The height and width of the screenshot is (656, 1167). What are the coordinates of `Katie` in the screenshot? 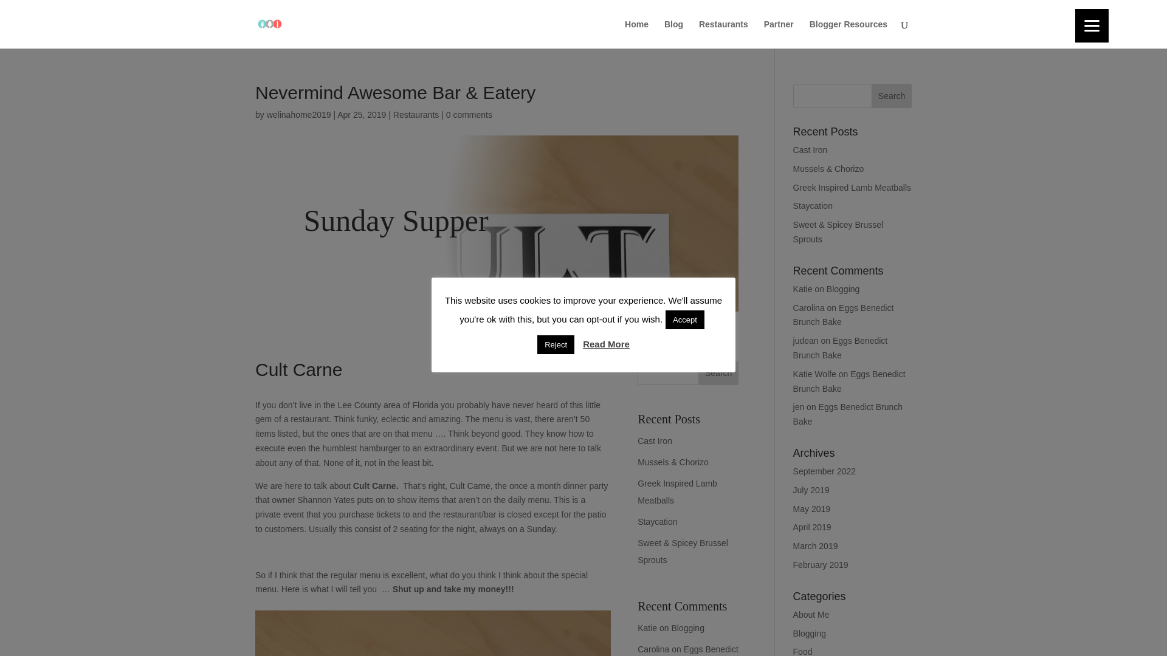 It's located at (647, 628).